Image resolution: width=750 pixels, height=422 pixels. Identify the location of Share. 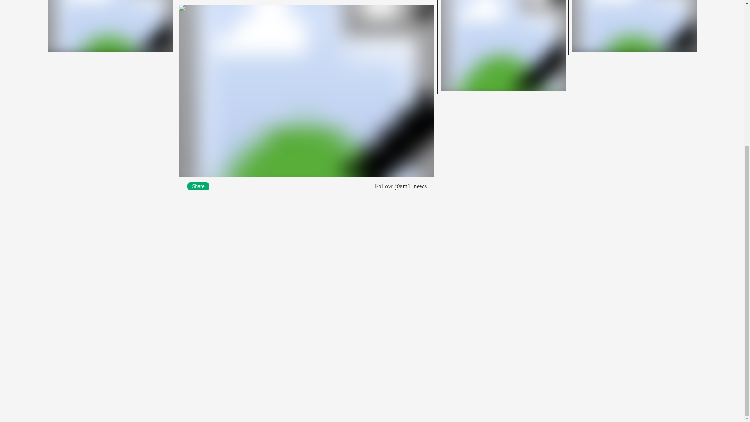
(198, 186).